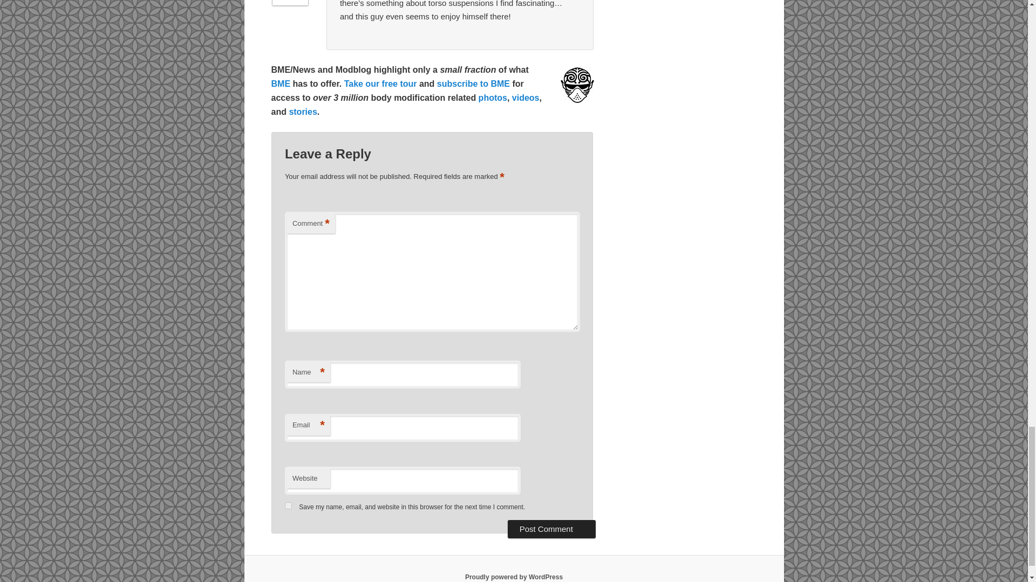 This screenshot has width=1036, height=582. Describe the element at coordinates (280, 84) in the screenshot. I see `BME: Body Modification E-zine` at that location.